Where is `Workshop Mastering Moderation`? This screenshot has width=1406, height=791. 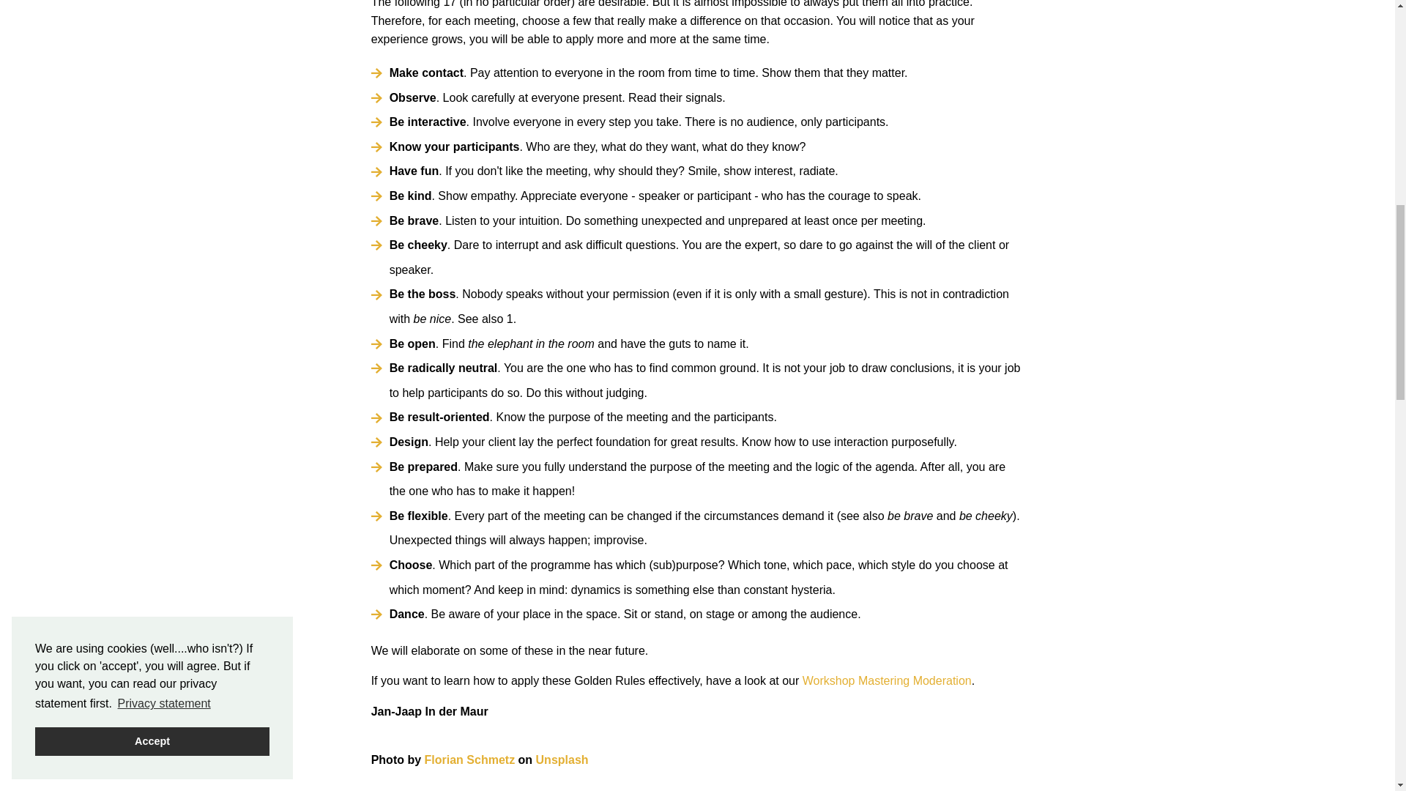 Workshop Mastering Moderation is located at coordinates (887, 681).